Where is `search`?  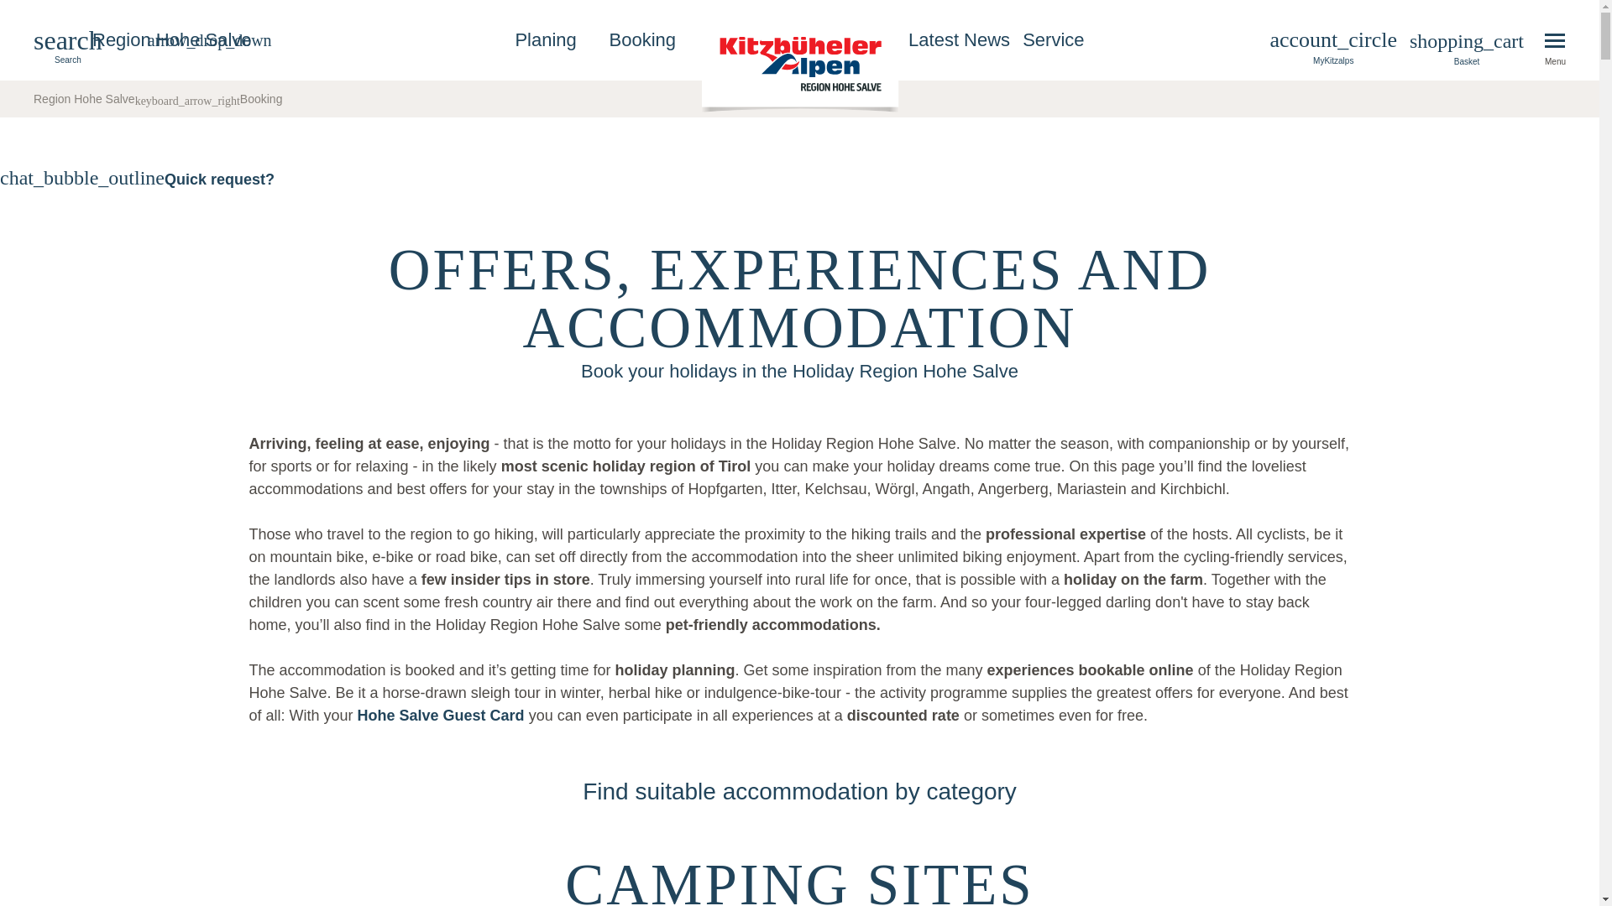 search is located at coordinates (68, 46).